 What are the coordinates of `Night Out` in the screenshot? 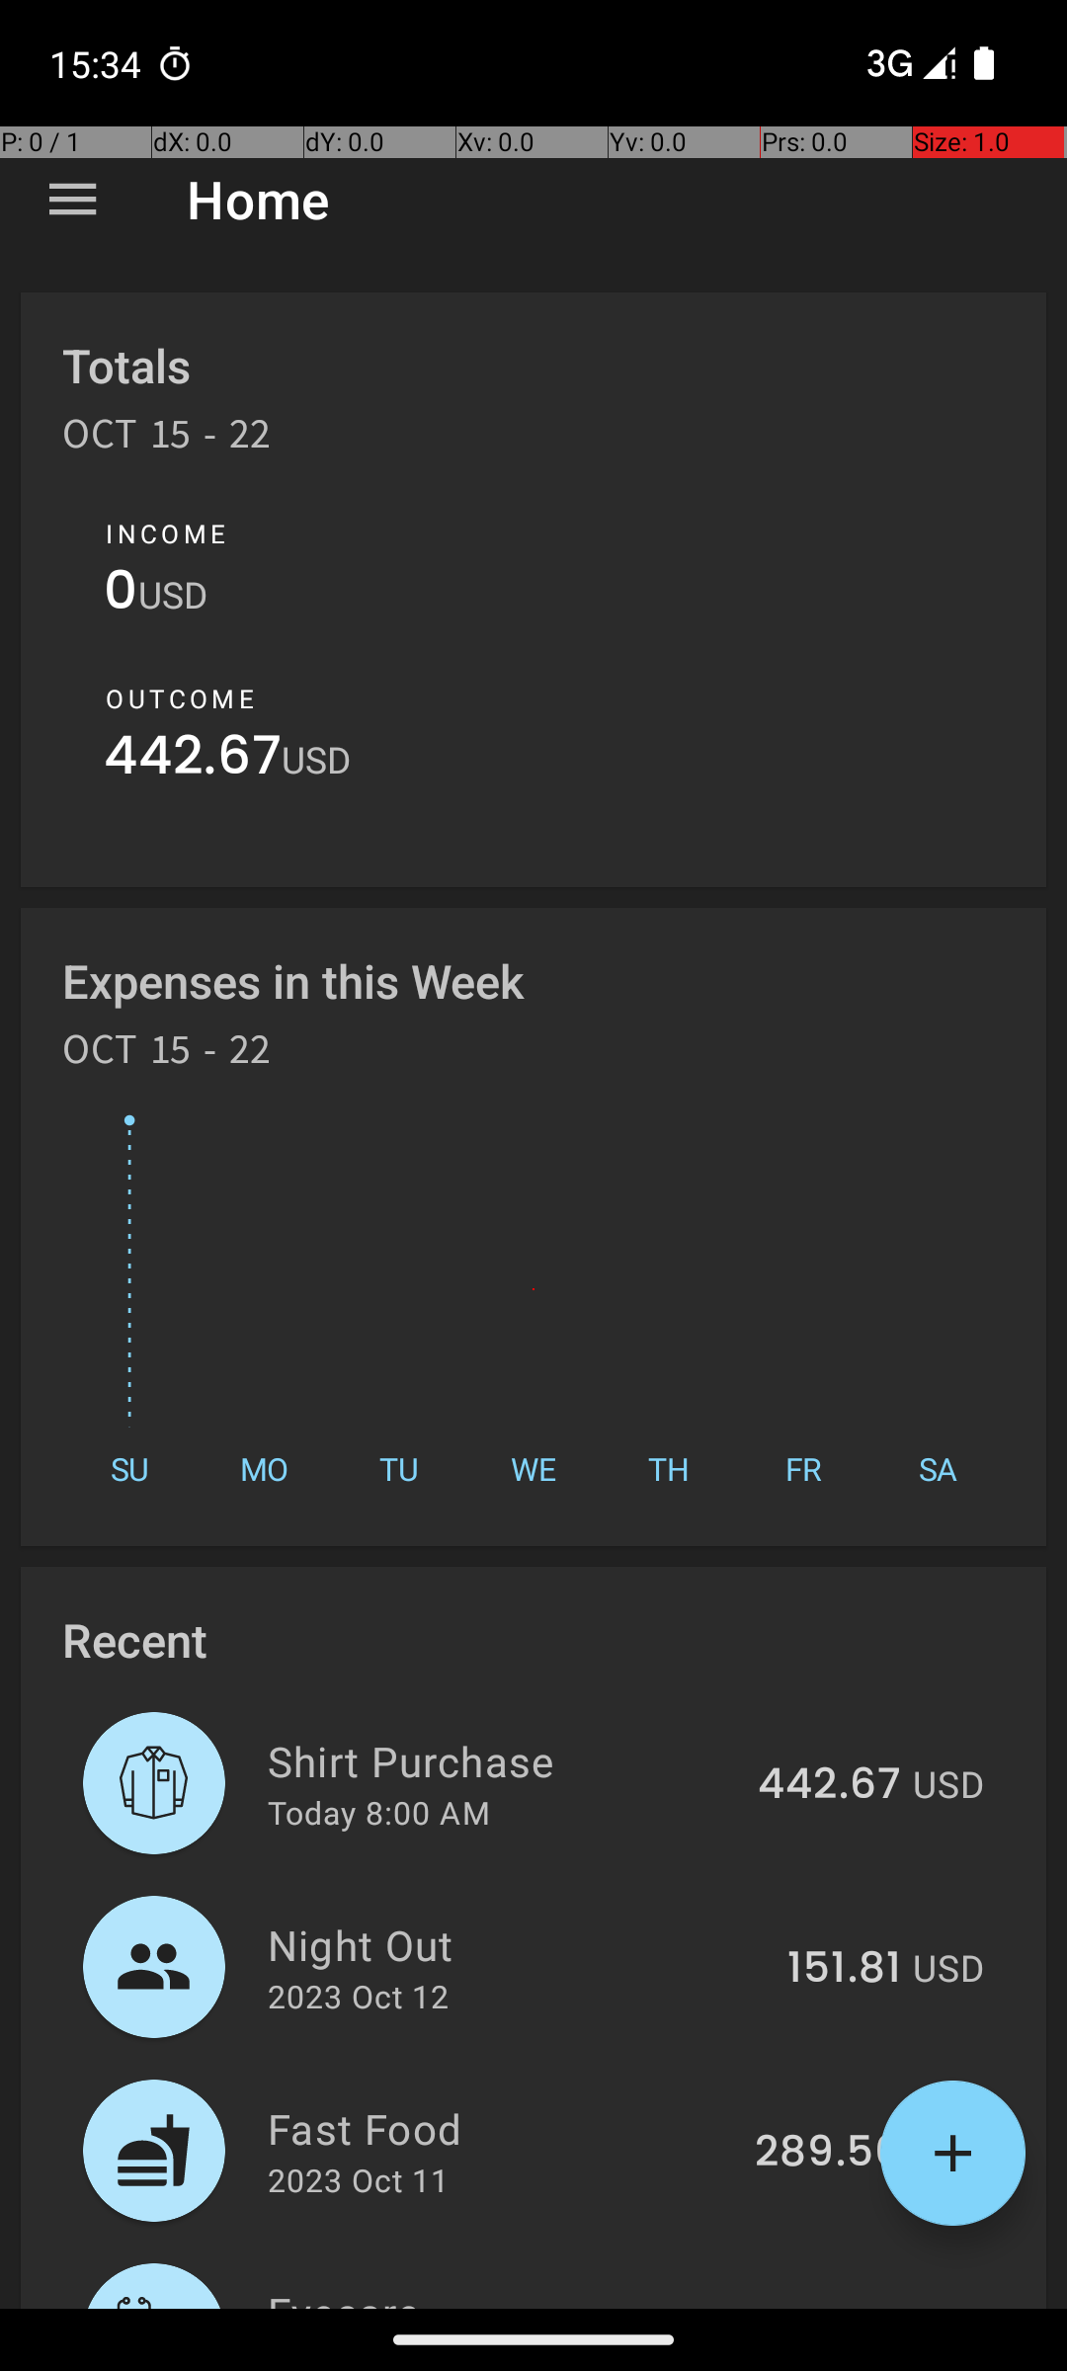 It's located at (516, 1944).